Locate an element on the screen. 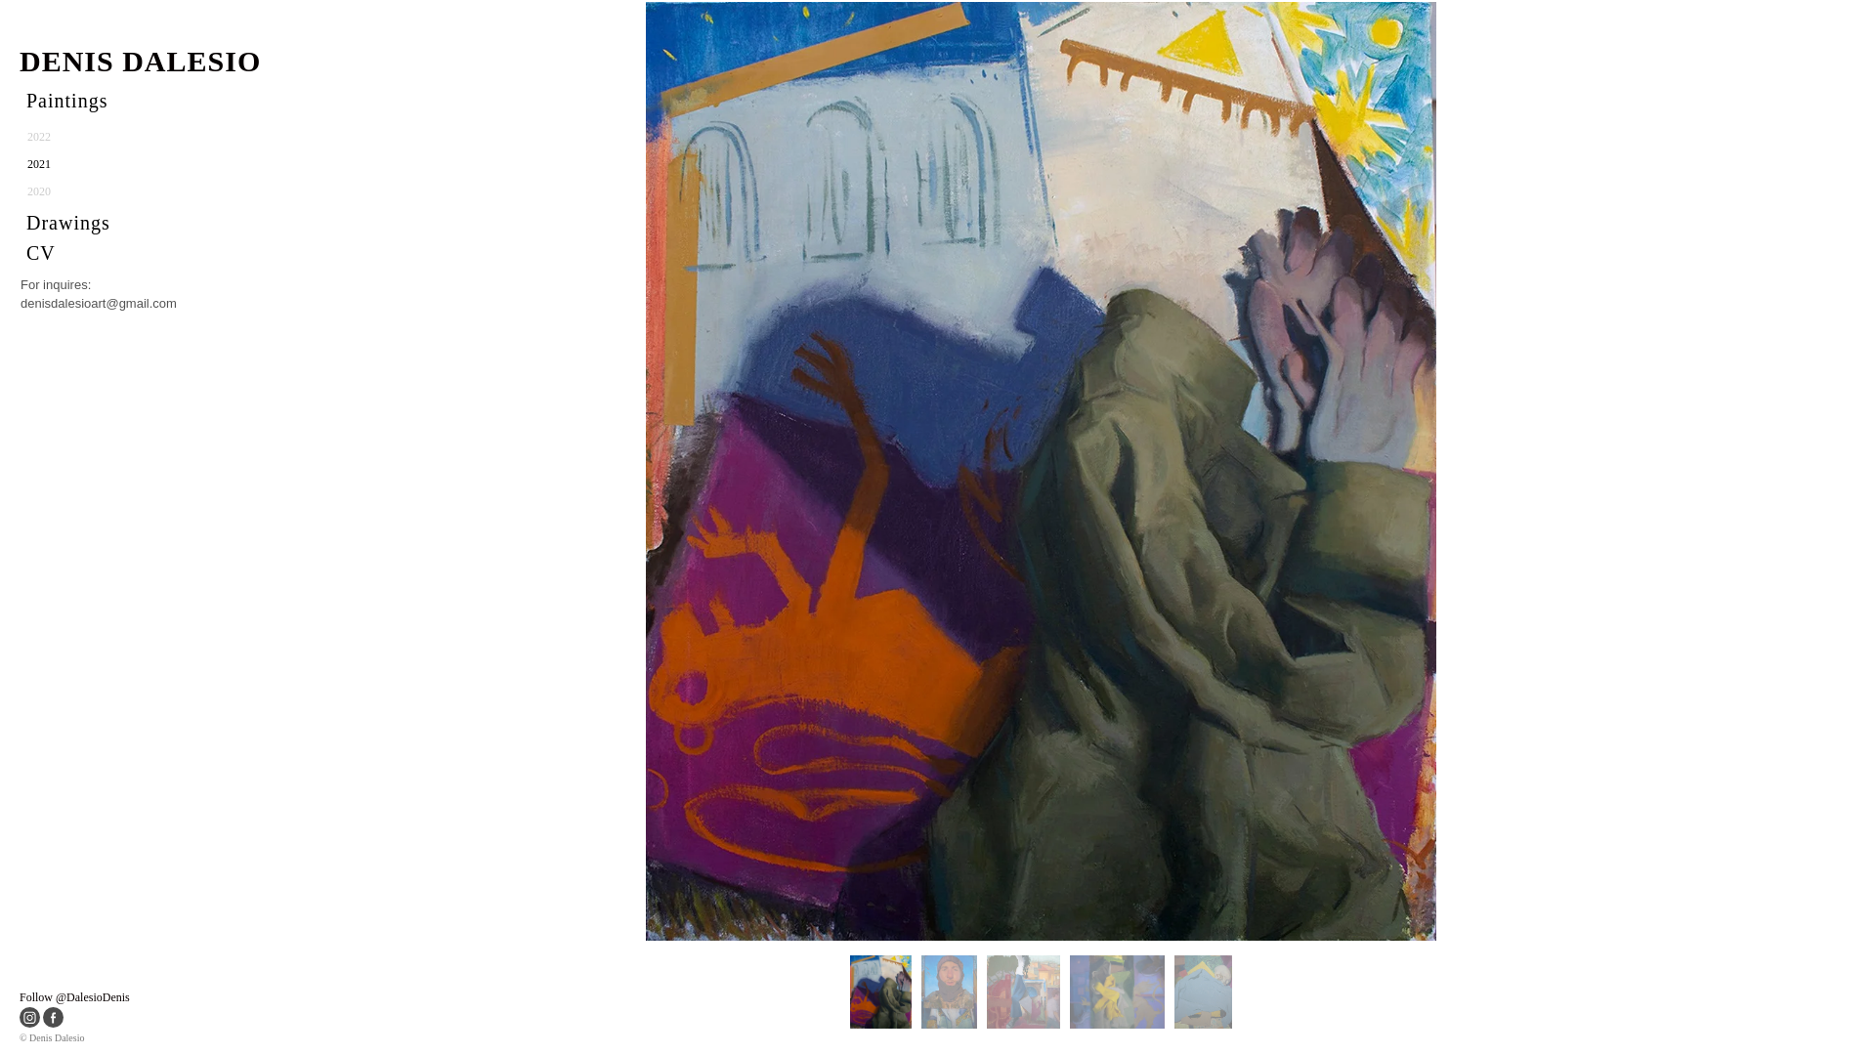 This screenshot has width=1876, height=1055. That Roma Magic - Denis Dalesio is located at coordinates (1023, 992).